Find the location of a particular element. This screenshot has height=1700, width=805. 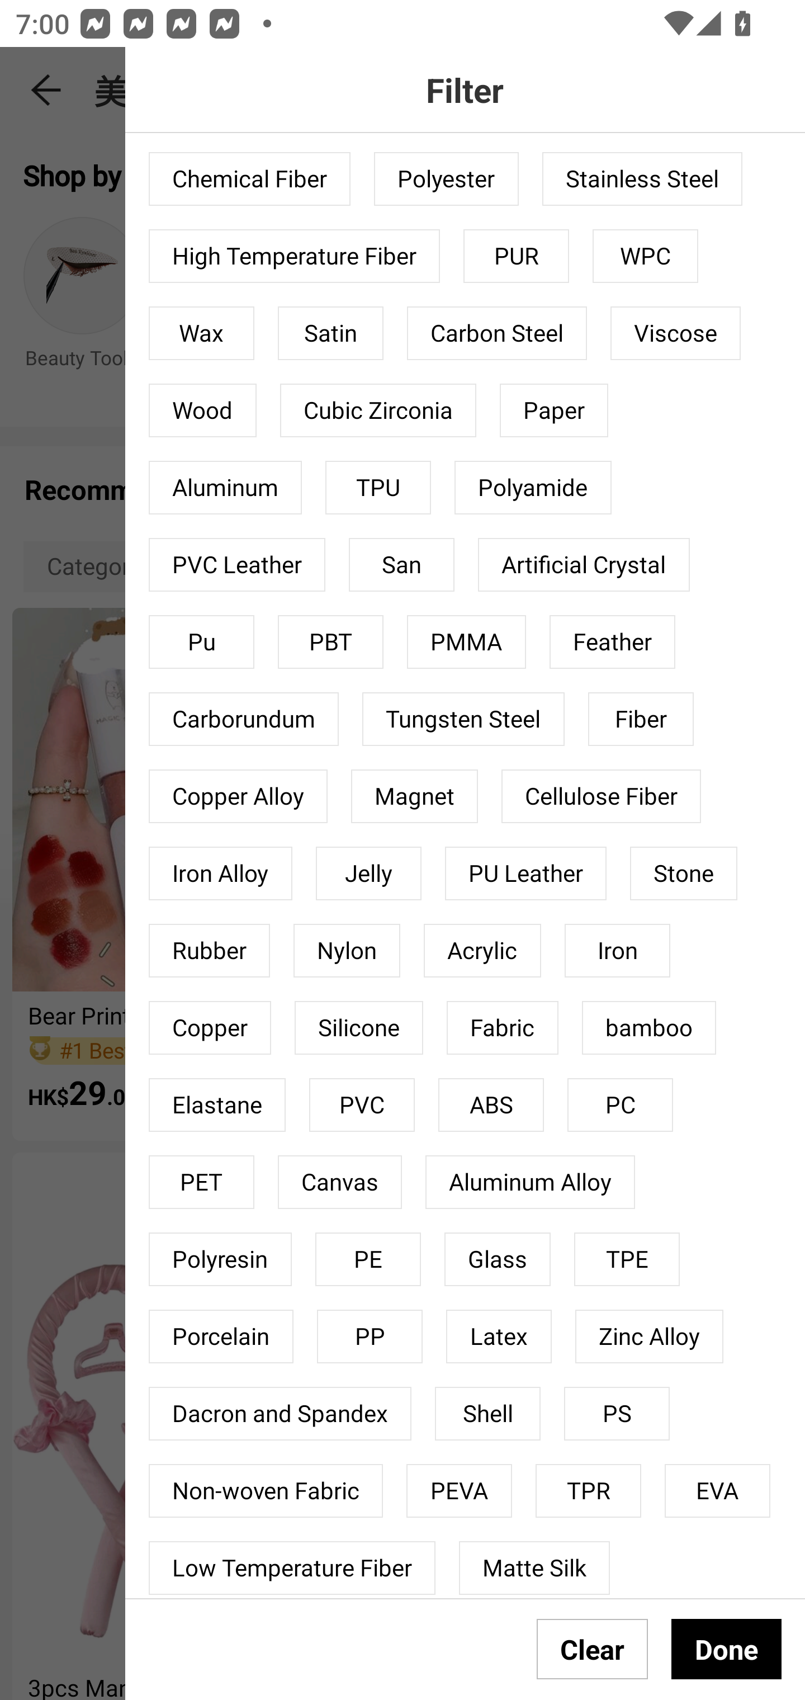

Pu is located at coordinates (201, 641).